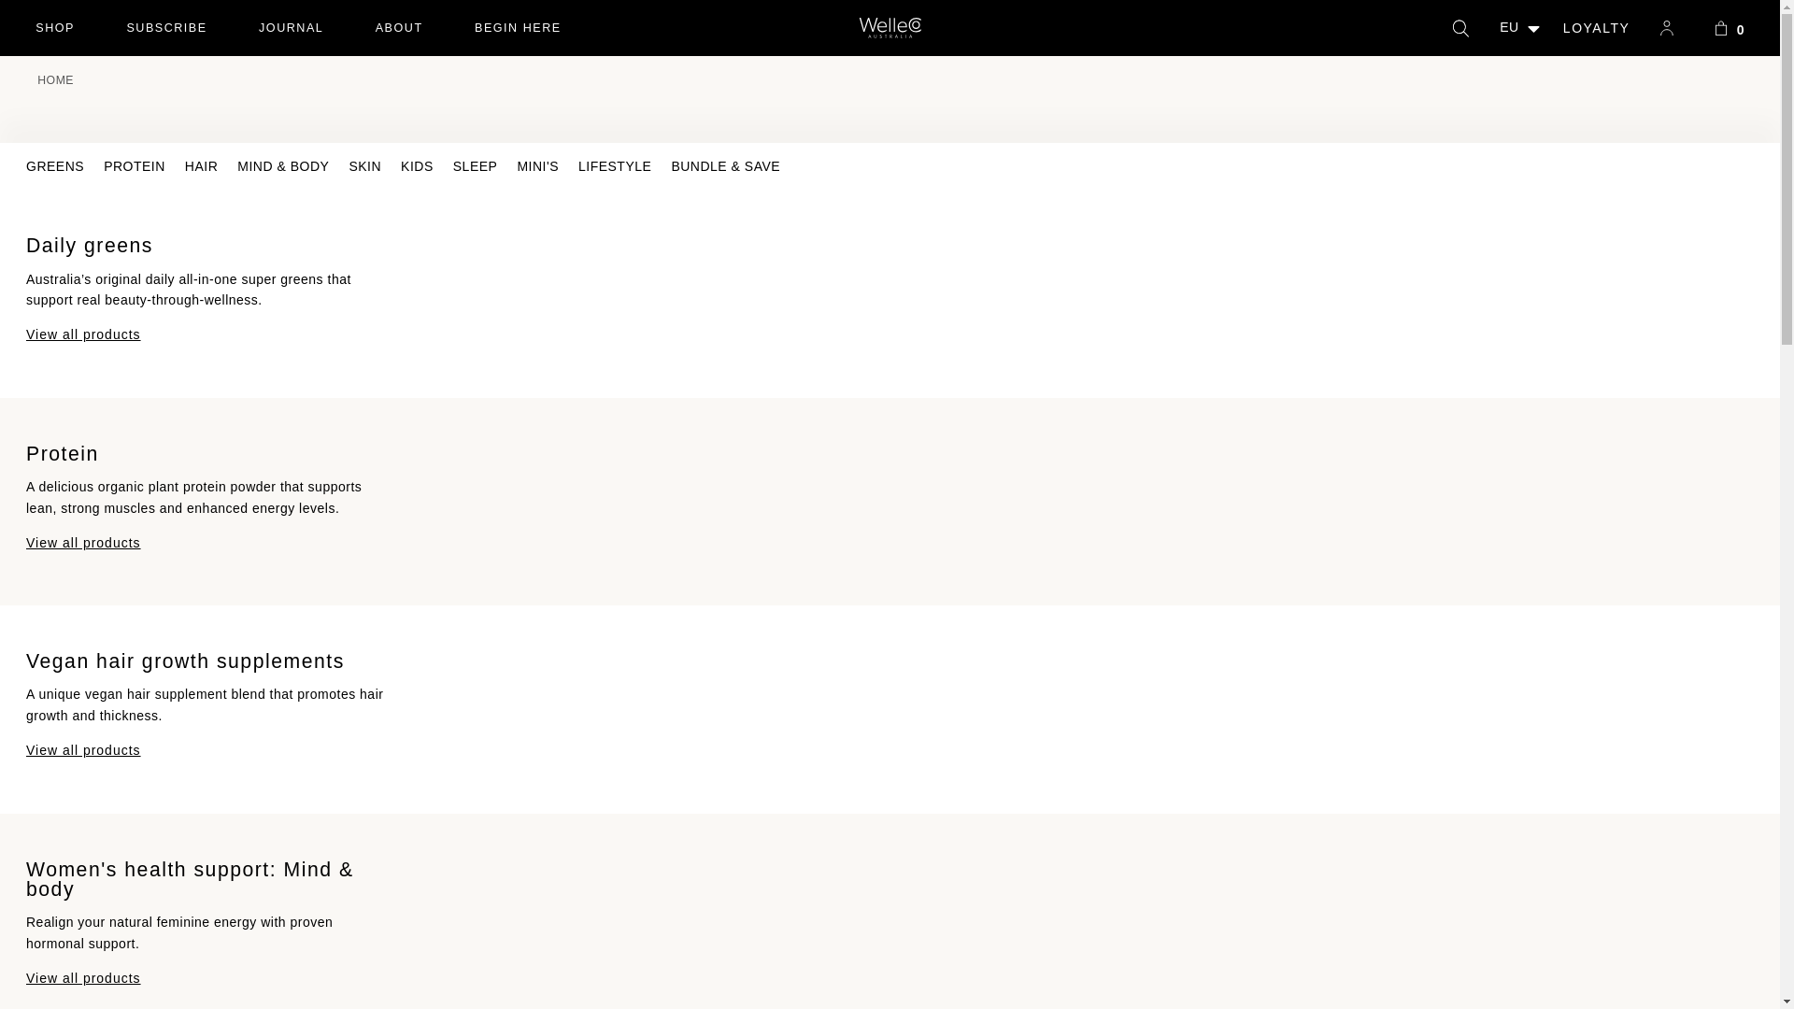 This screenshot has width=1794, height=1009. What do you see at coordinates (890, 28) in the screenshot?
I see `WelleCo EU` at bounding box center [890, 28].